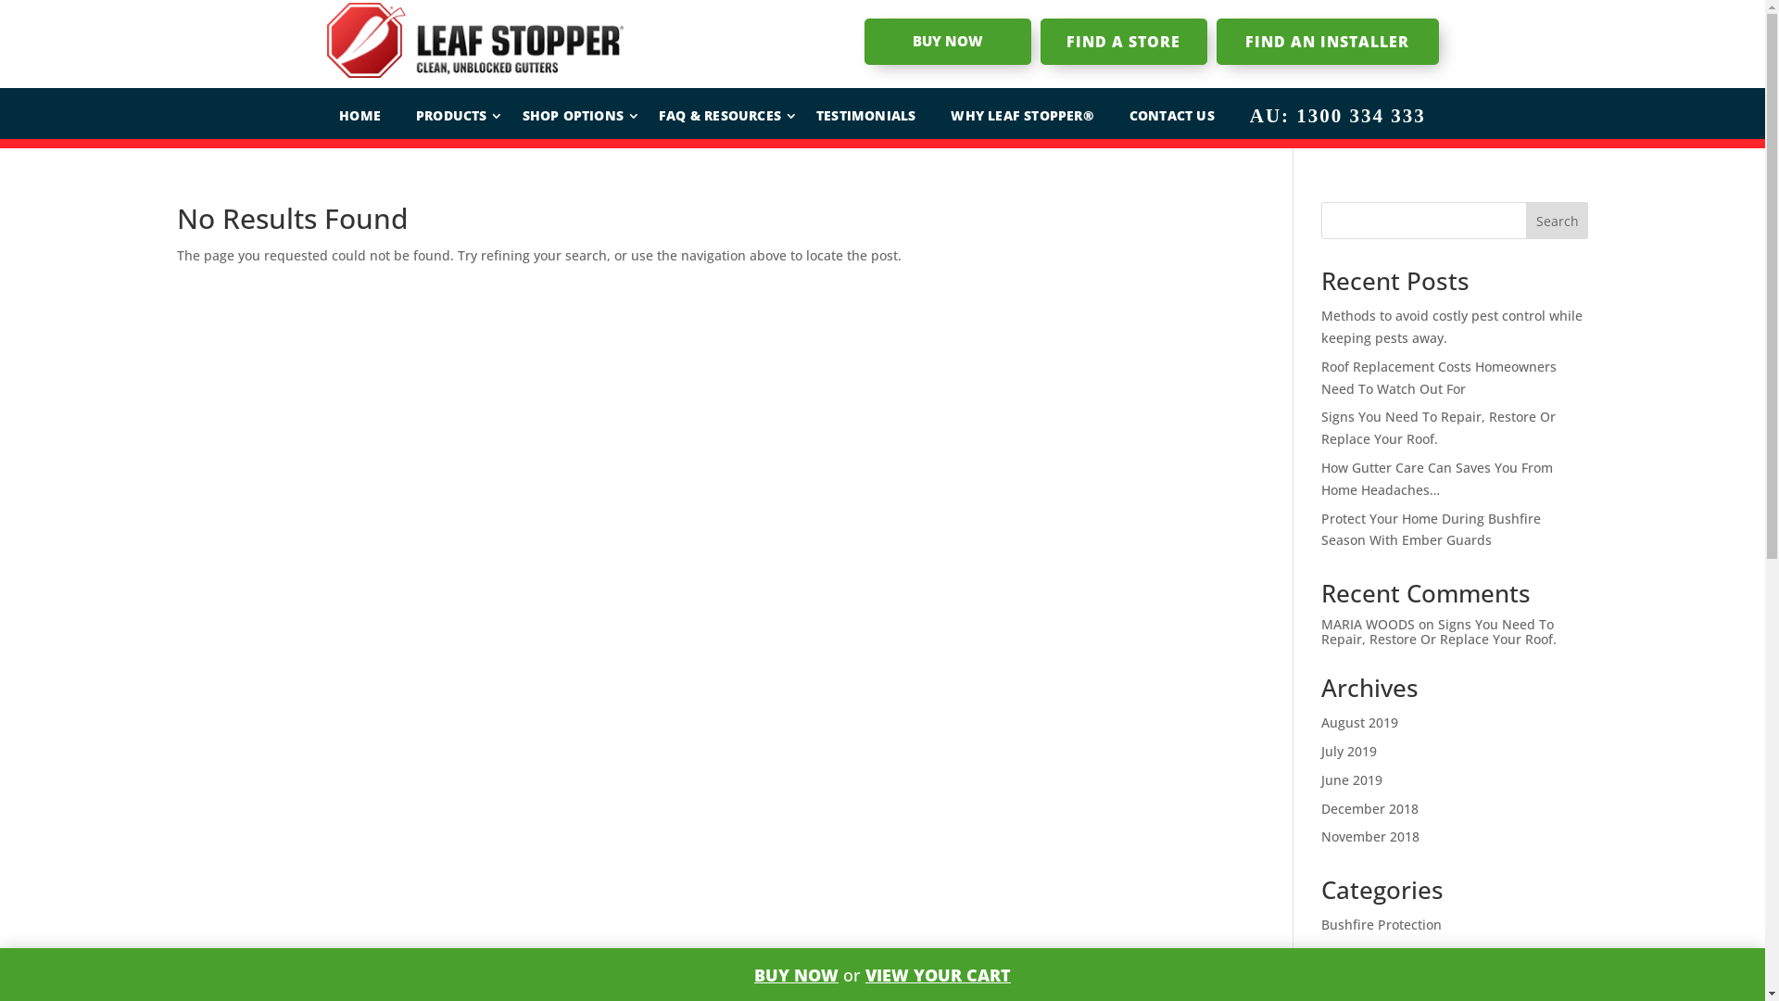 The width and height of the screenshot is (1779, 1001). I want to click on TESTIMONIALS, so click(865, 116).